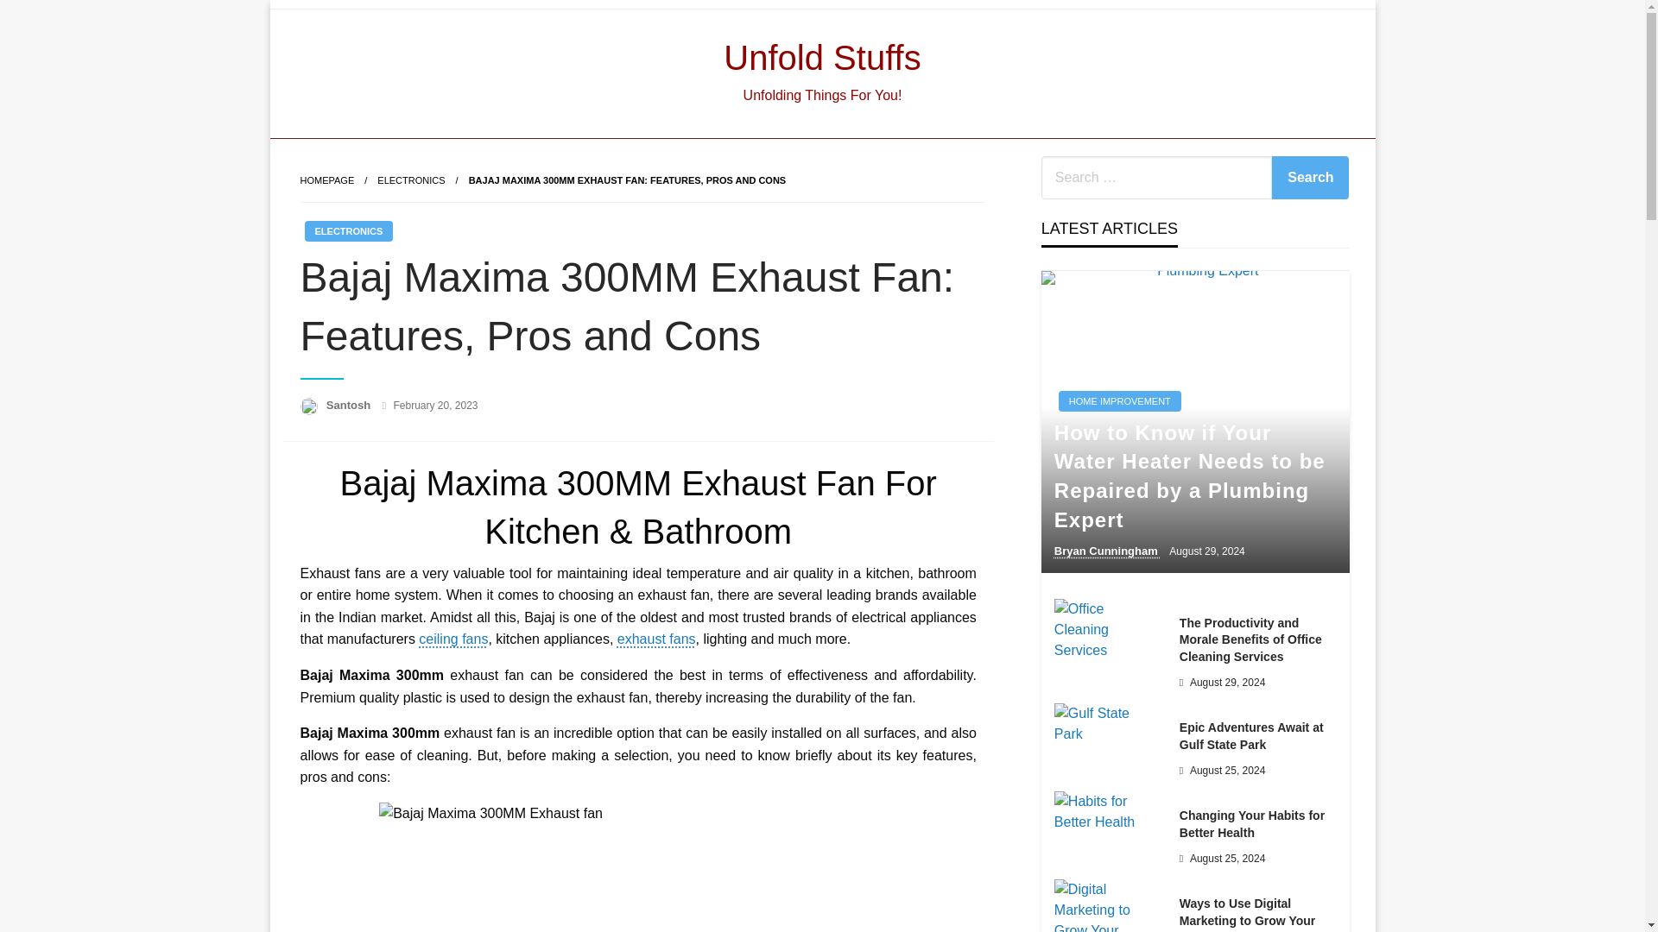 The image size is (1658, 932). I want to click on Unfold Stuffs, so click(821, 57).